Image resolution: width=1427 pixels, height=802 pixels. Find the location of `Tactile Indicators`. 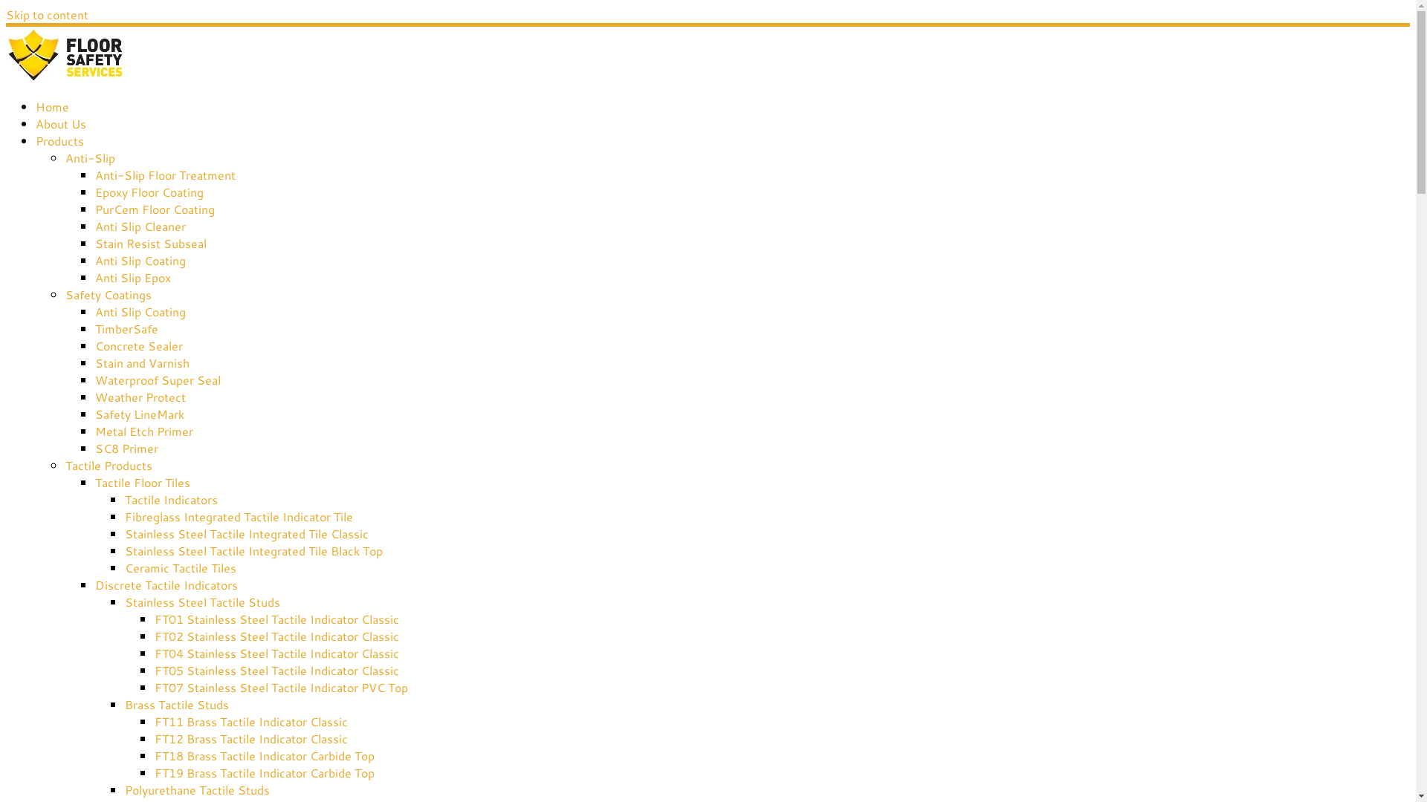

Tactile Indicators is located at coordinates (171, 499).